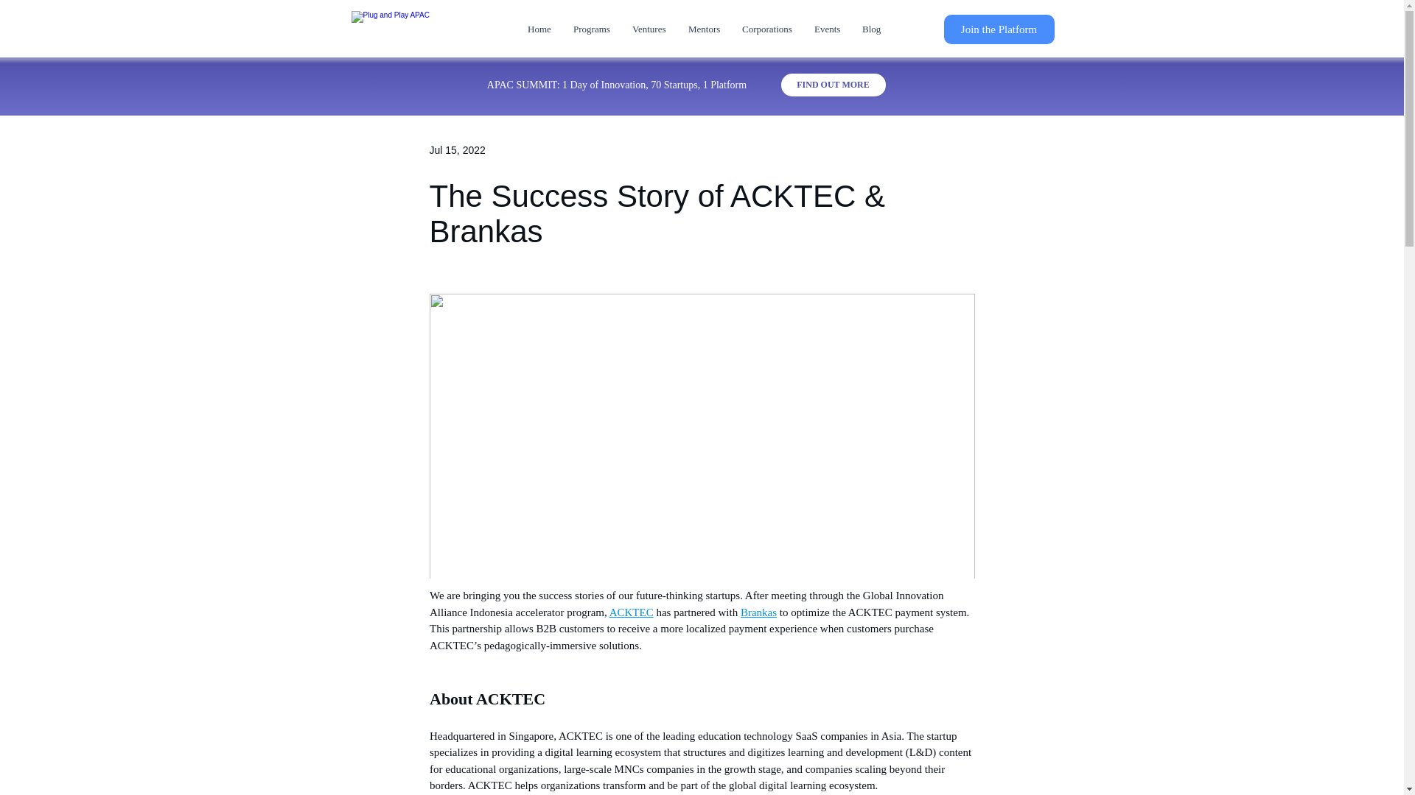 Image resolution: width=1415 pixels, height=795 pixels. What do you see at coordinates (827, 29) in the screenshot?
I see `Events` at bounding box center [827, 29].